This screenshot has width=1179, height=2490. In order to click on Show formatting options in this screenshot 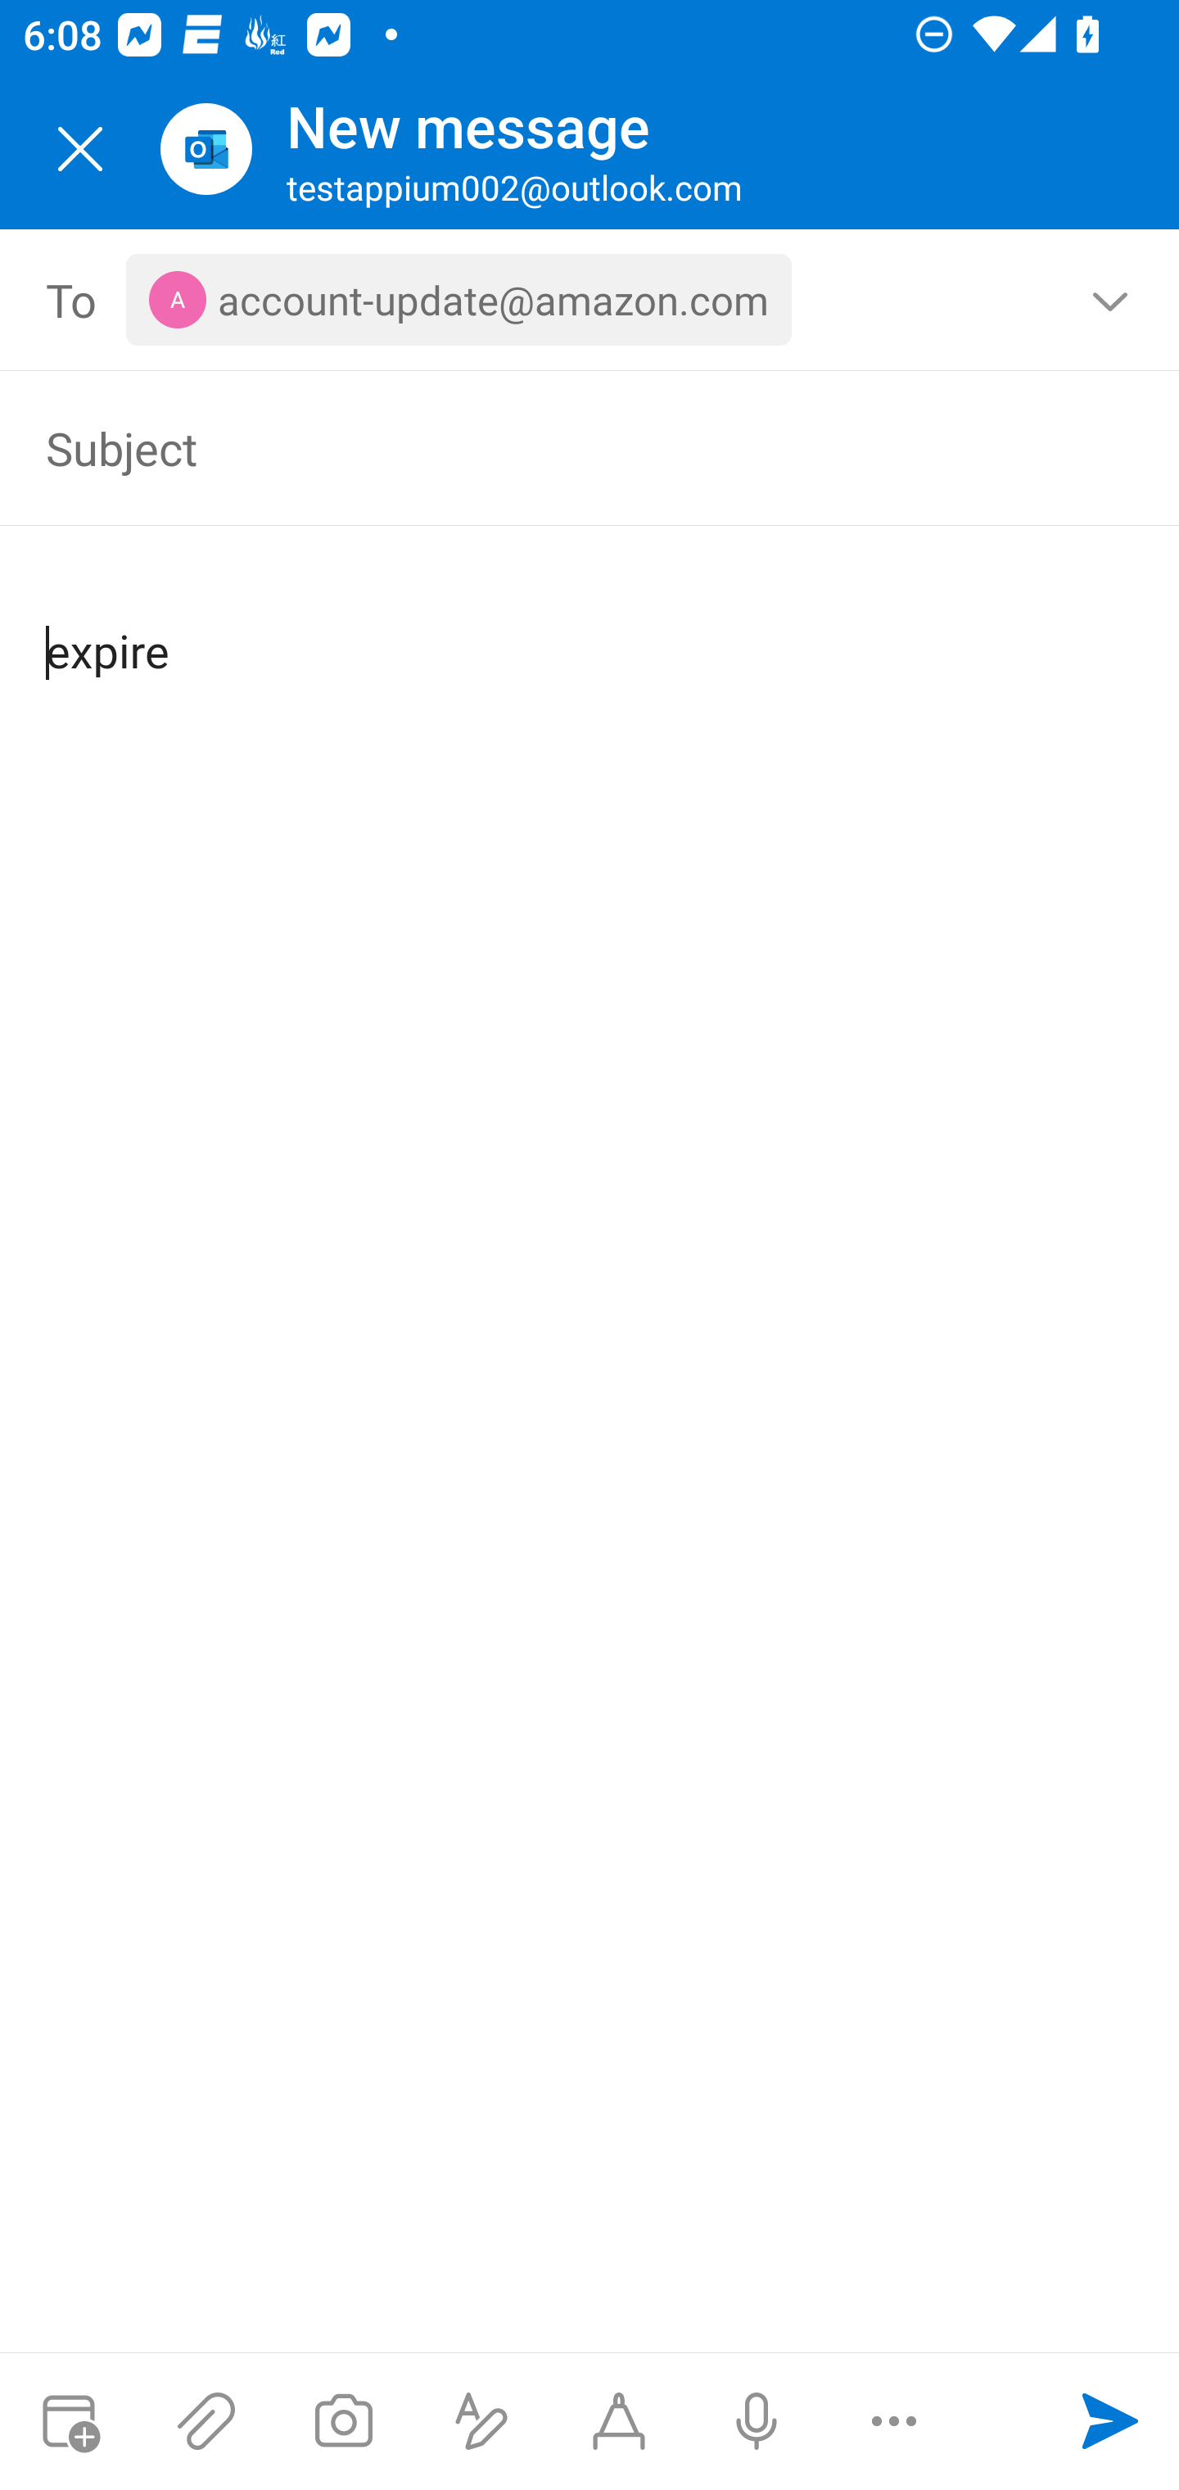, I will do `click(481, 2421)`.